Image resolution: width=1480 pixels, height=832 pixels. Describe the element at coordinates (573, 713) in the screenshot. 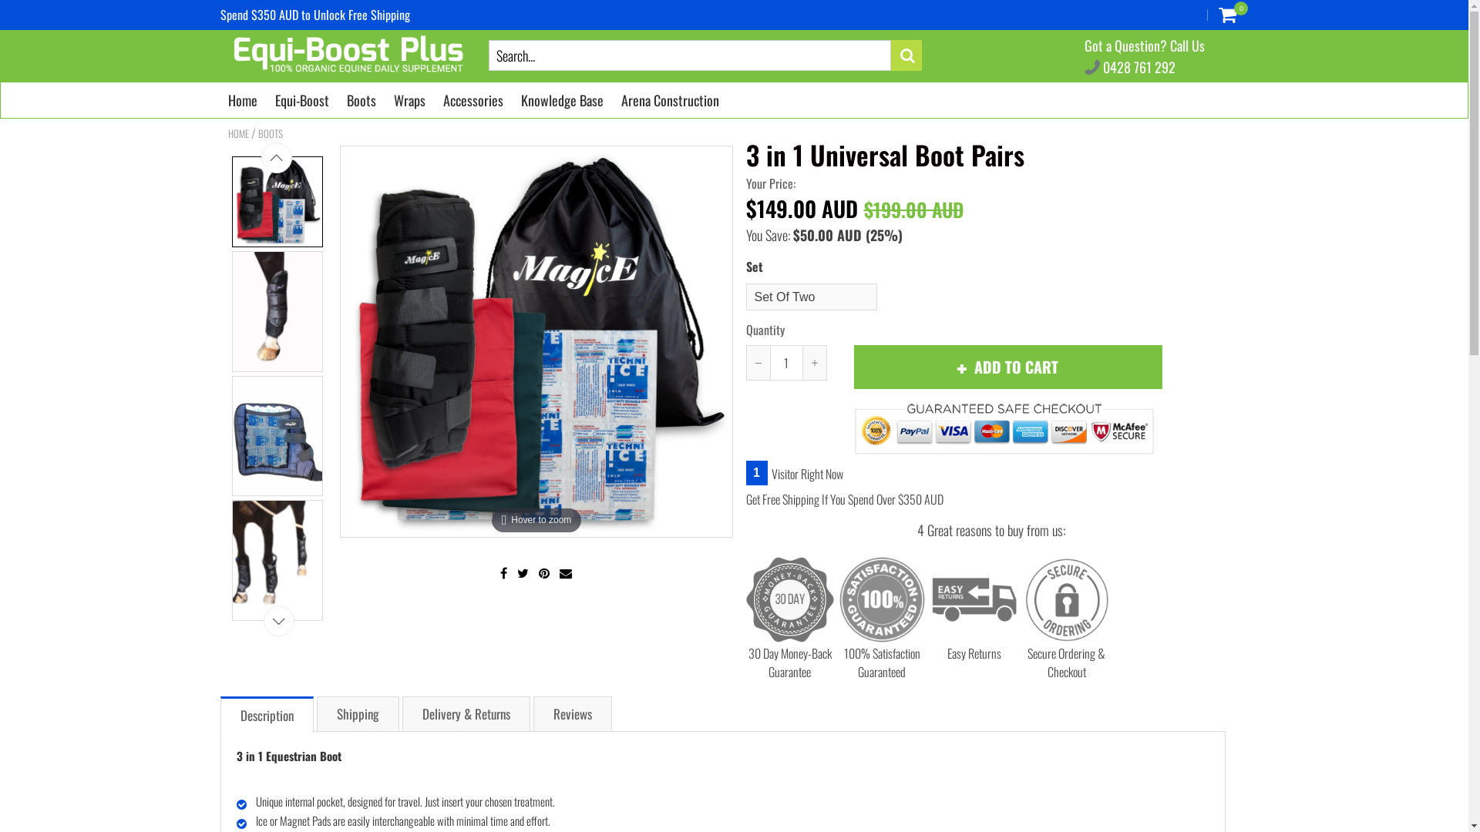

I see `Reviews` at that location.